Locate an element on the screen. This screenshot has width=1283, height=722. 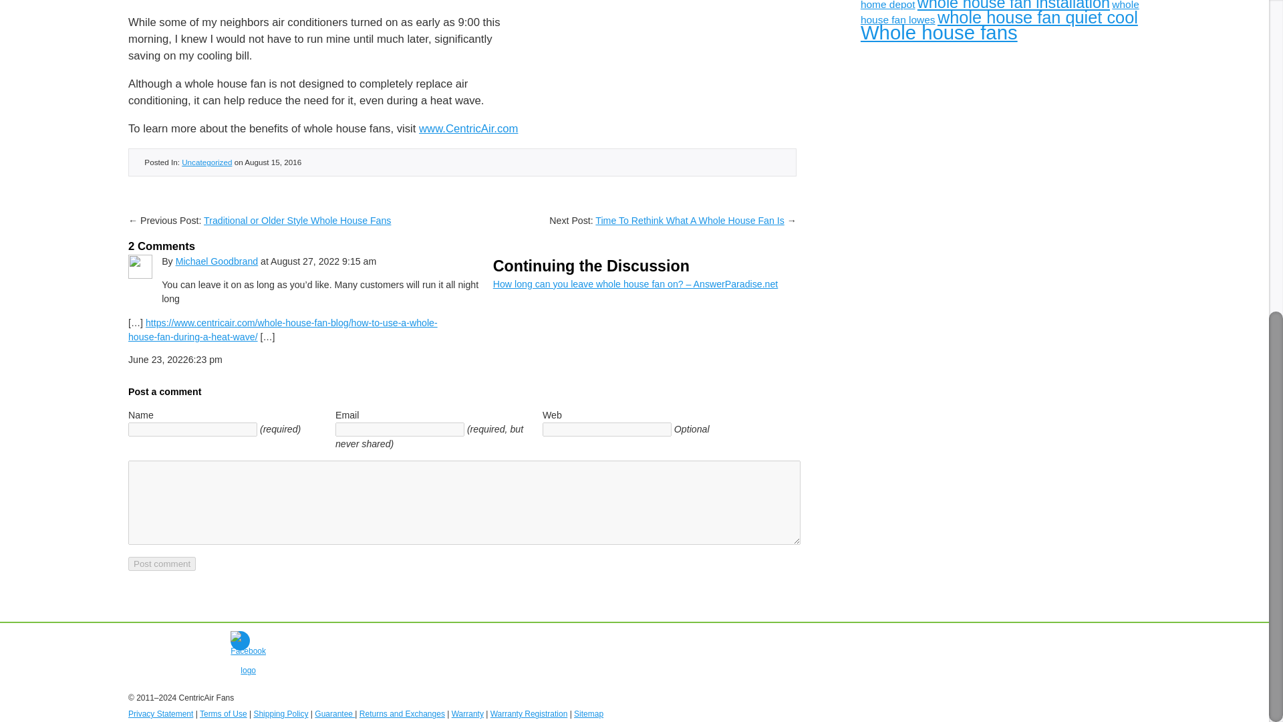
Michael Goodbrand is located at coordinates (217, 261).